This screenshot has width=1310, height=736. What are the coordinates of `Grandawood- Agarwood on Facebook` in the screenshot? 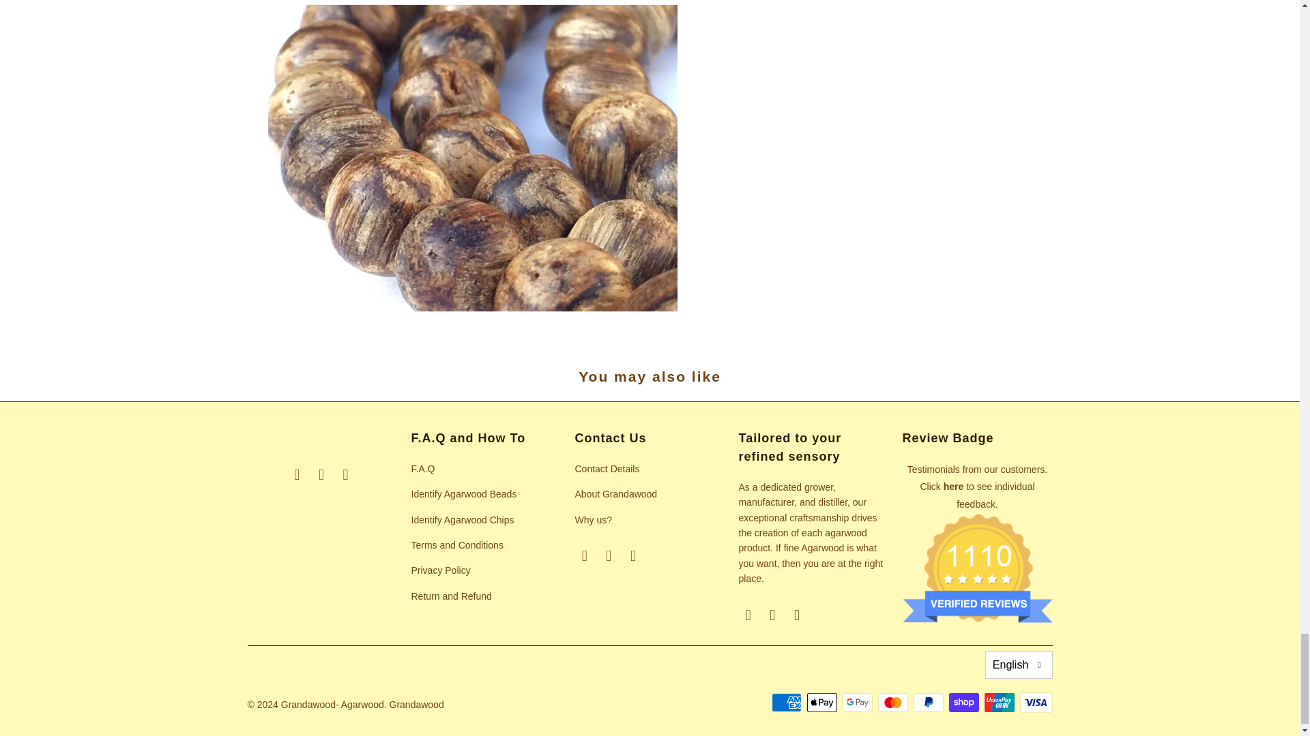 It's located at (609, 556).